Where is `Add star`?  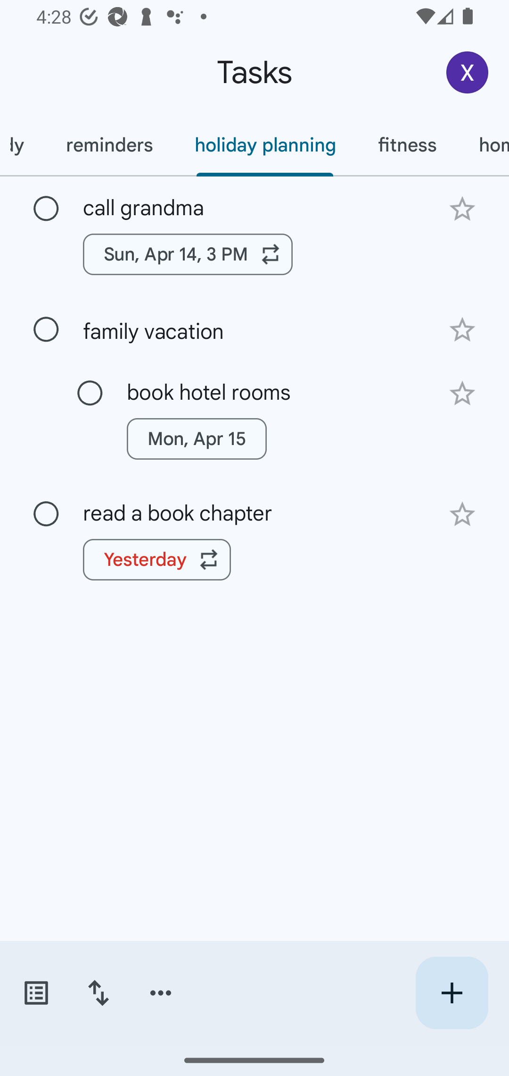 Add star is located at coordinates (462, 330).